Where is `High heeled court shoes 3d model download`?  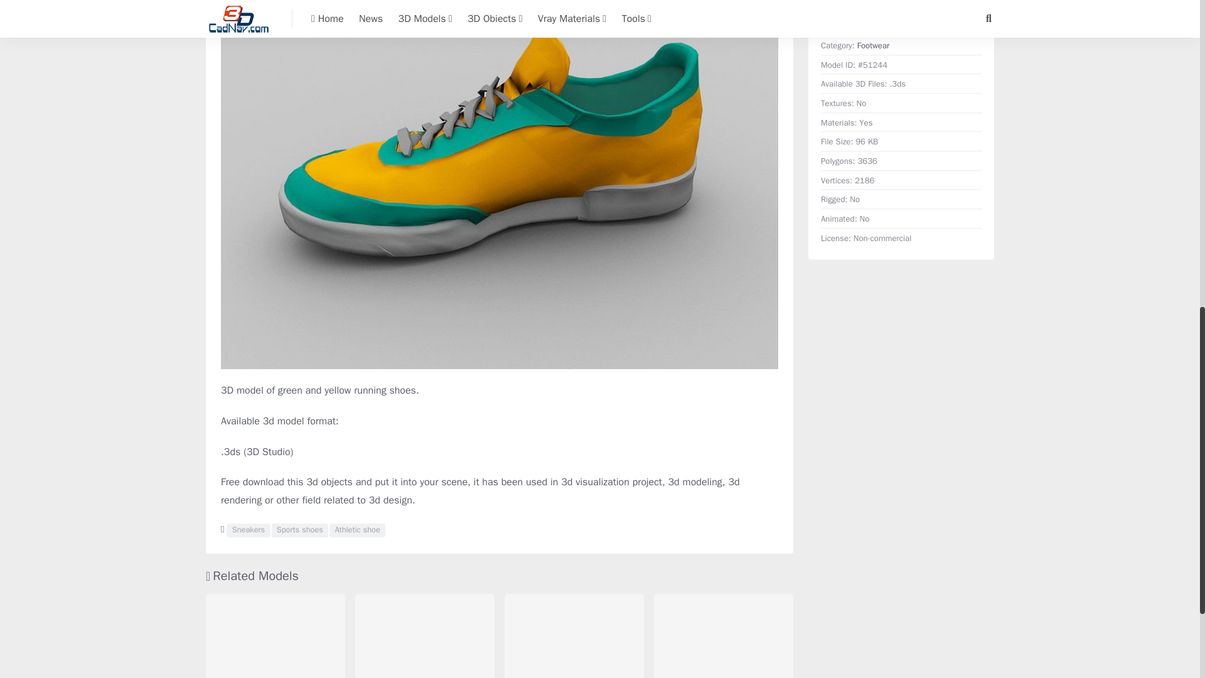 High heeled court shoes 3d model download is located at coordinates (275, 636).